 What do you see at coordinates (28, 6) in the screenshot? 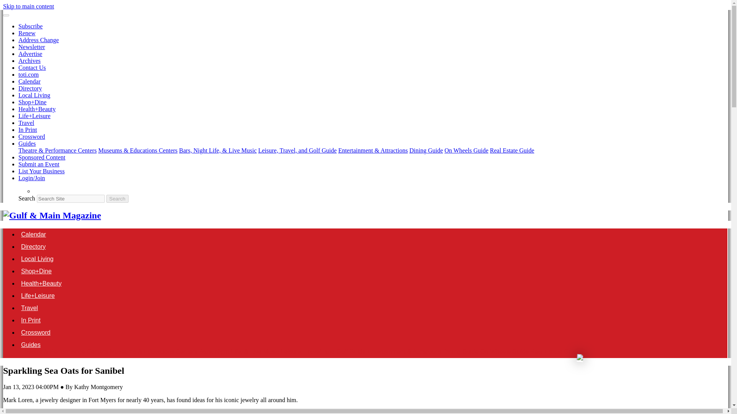
I see `Skip to main content` at bounding box center [28, 6].